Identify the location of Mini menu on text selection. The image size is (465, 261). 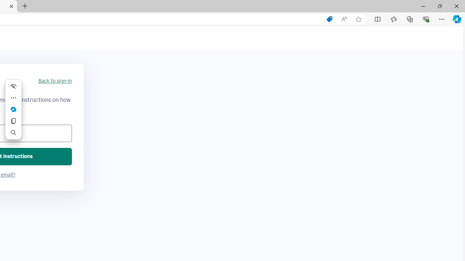
(13, 109).